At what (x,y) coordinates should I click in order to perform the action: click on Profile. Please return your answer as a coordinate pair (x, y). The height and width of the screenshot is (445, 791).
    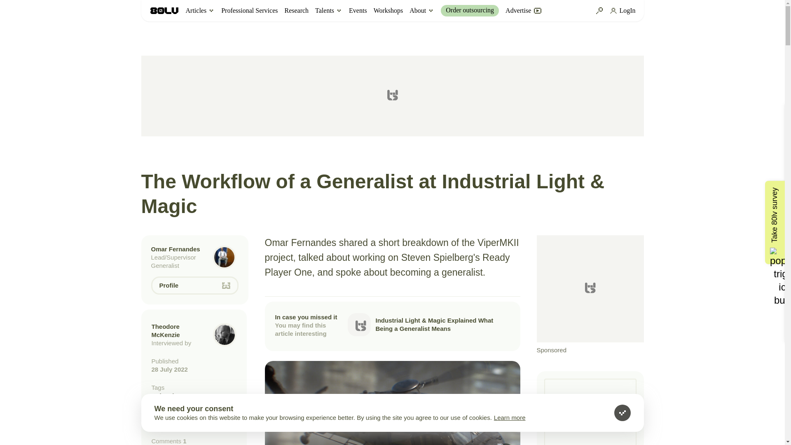
    Looking at the image, I should click on (194, 285).